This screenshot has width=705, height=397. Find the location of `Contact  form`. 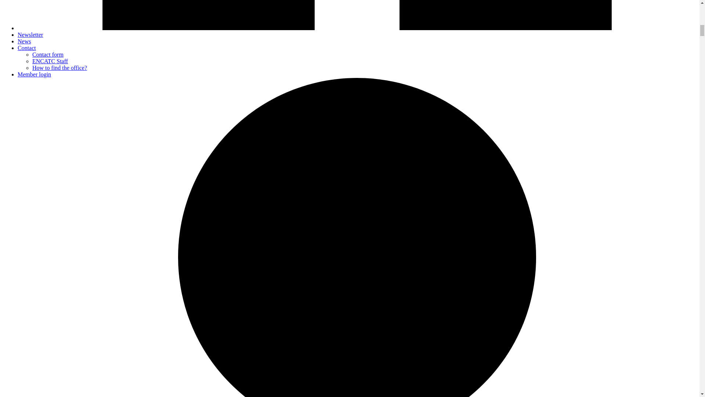

Contact  form is located at coordinates (48, 54).